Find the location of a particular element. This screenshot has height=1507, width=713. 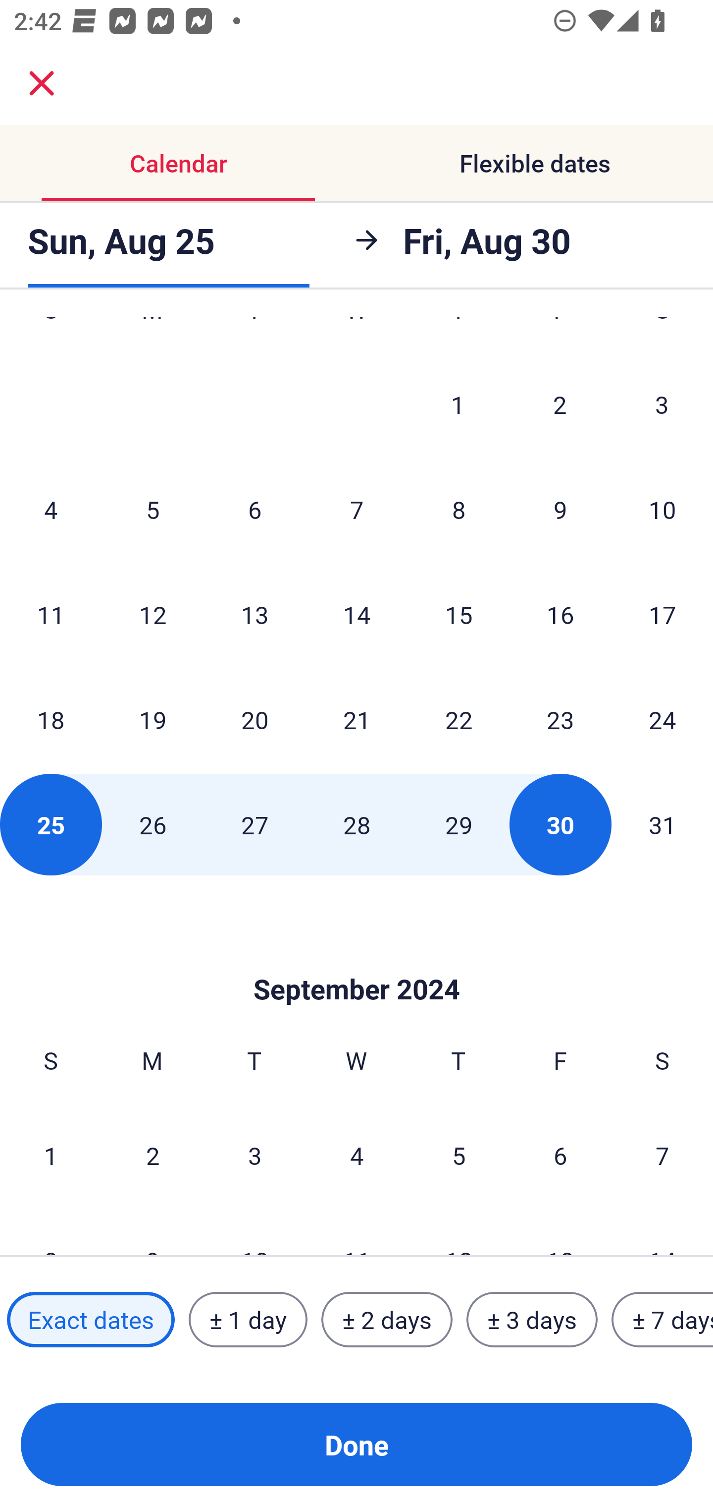

1 Thursday, August 1, 2024 is located at coordinates (458, 405).